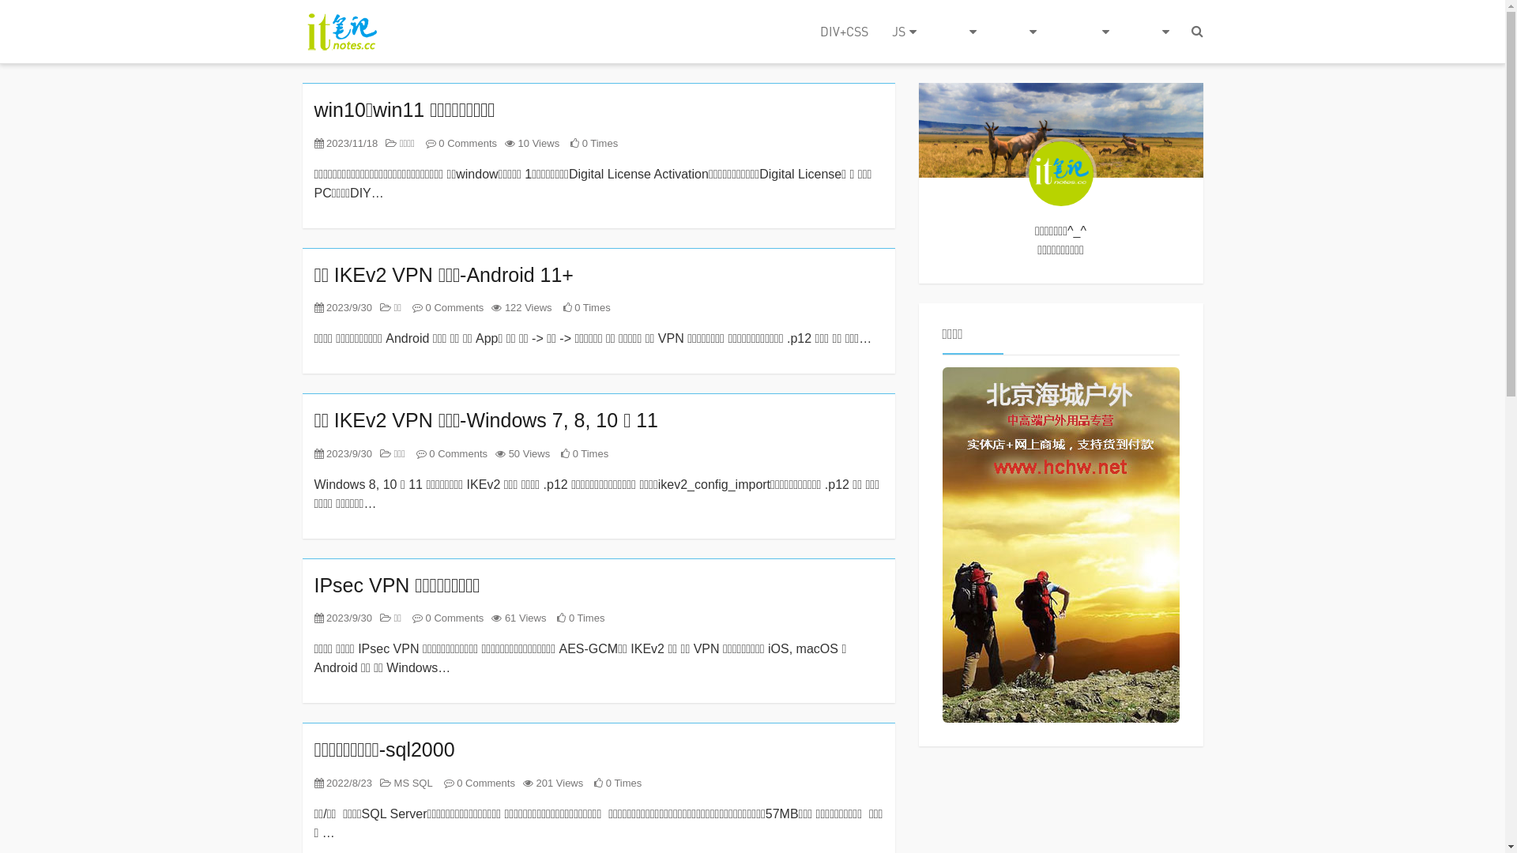  Describe the element at coordinates (521, 308) in the screenshot. I see `122 Views` at that location.